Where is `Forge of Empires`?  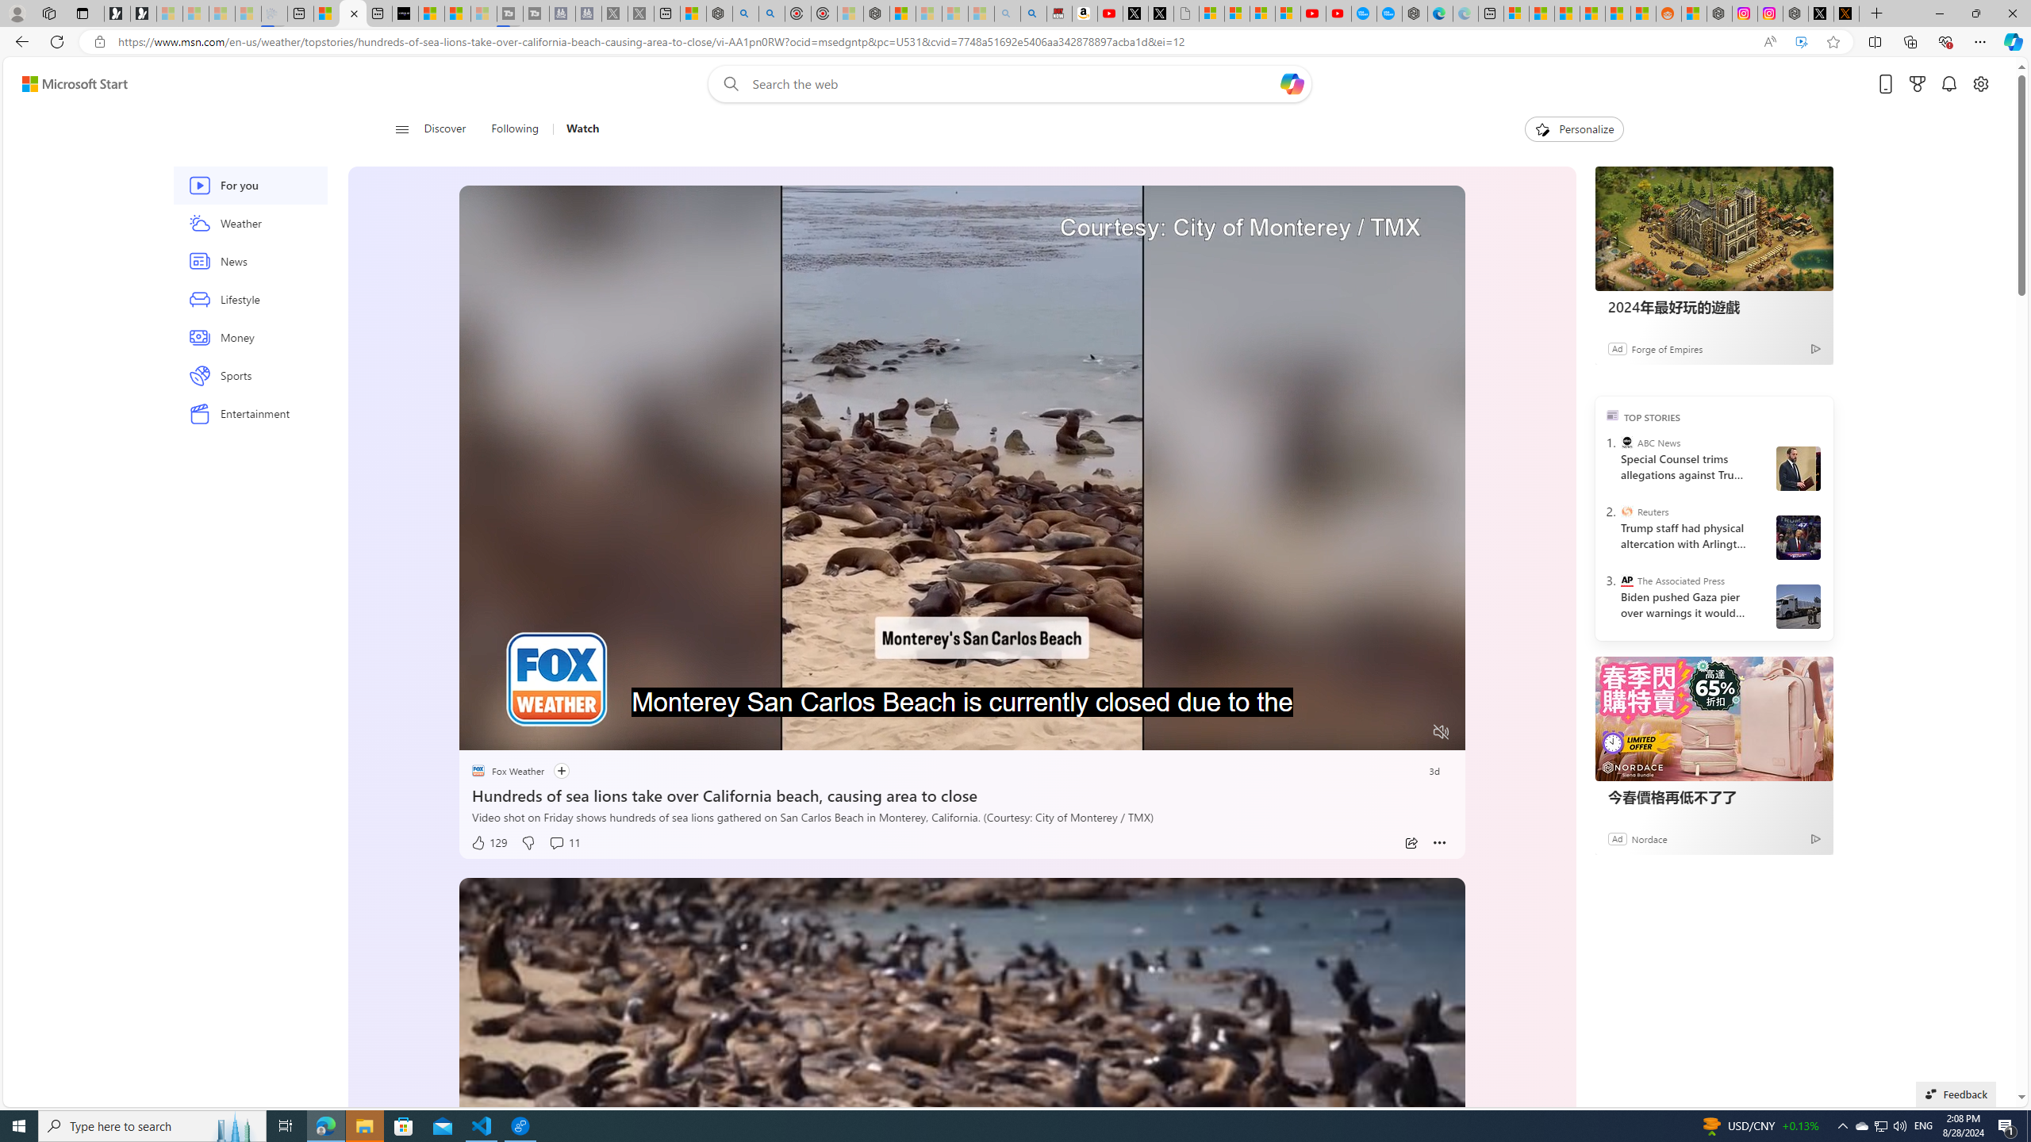
Forge of Empires is located at coordinates (1666, 347).